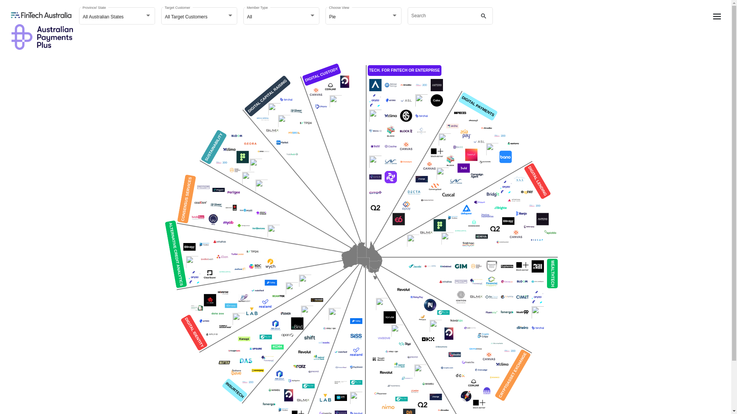  I want to click on Comparez, so click(502, 242).